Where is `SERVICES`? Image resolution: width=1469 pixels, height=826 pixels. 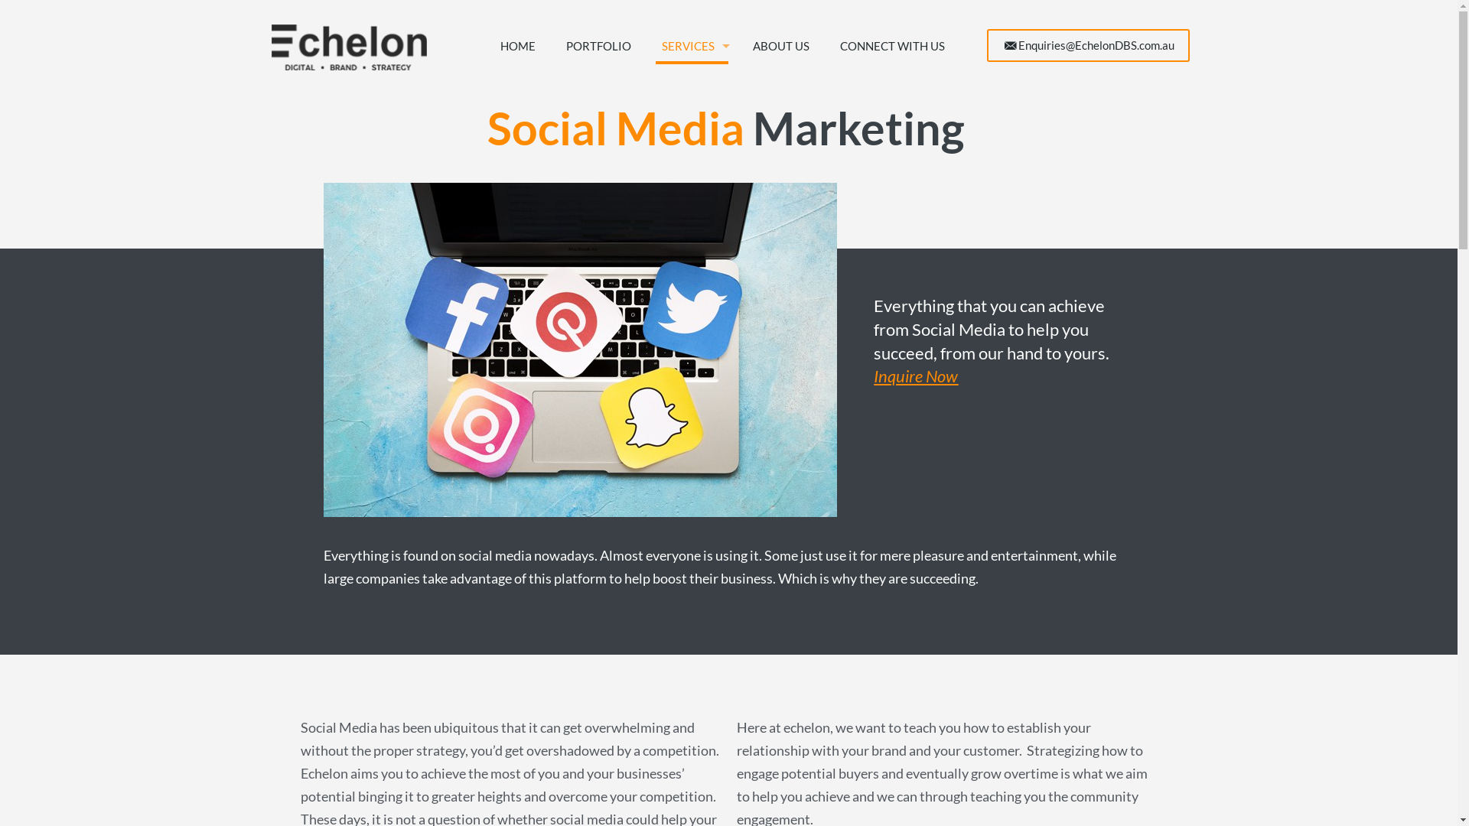 SERVICES is located at coordinates (692, 46).